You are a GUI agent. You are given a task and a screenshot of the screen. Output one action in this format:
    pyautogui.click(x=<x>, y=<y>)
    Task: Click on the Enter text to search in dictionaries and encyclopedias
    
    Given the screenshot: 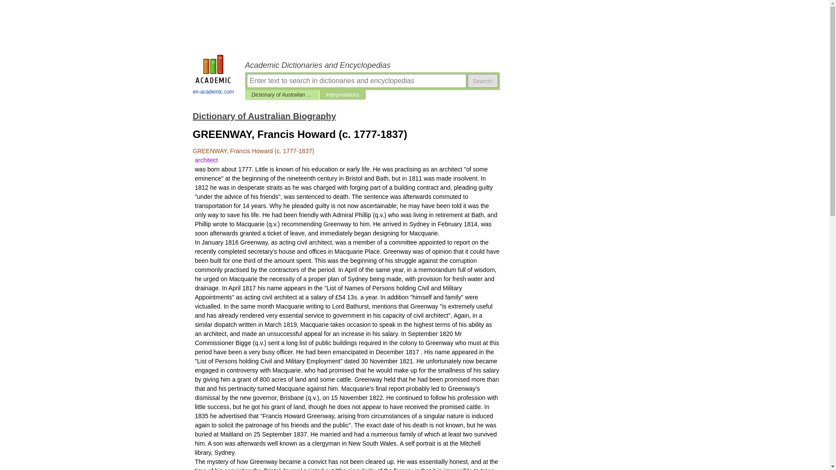 What is the action you would take?
    pyautogui.click(x=356, y=81)
    